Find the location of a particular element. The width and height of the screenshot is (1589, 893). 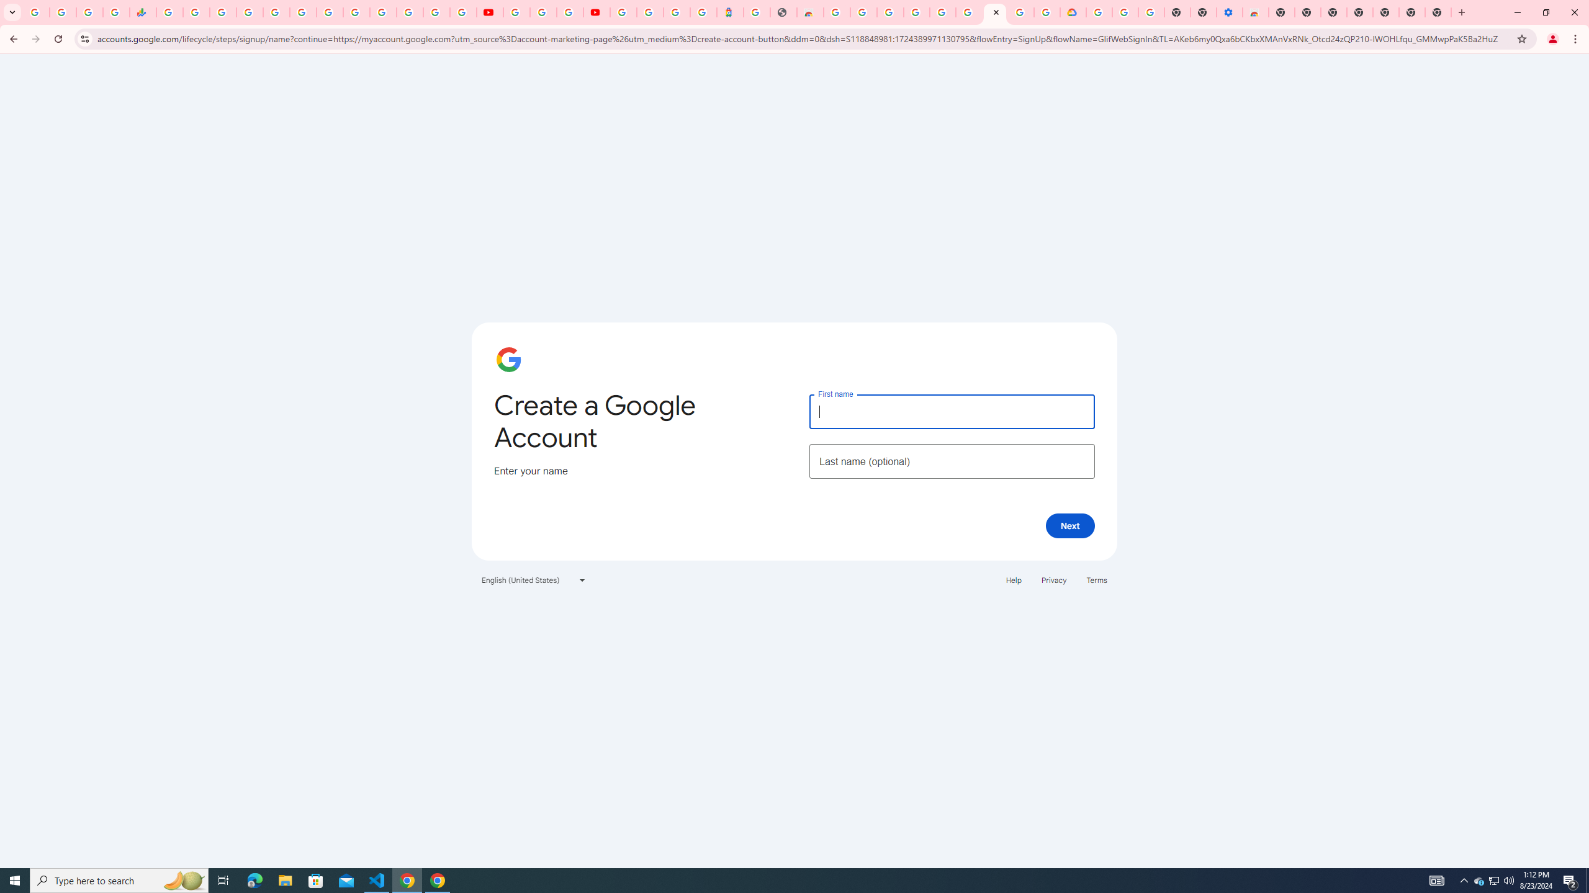

Turn cookies on or off - Computer - Google Account Help is located at coordinates (1151, 12).